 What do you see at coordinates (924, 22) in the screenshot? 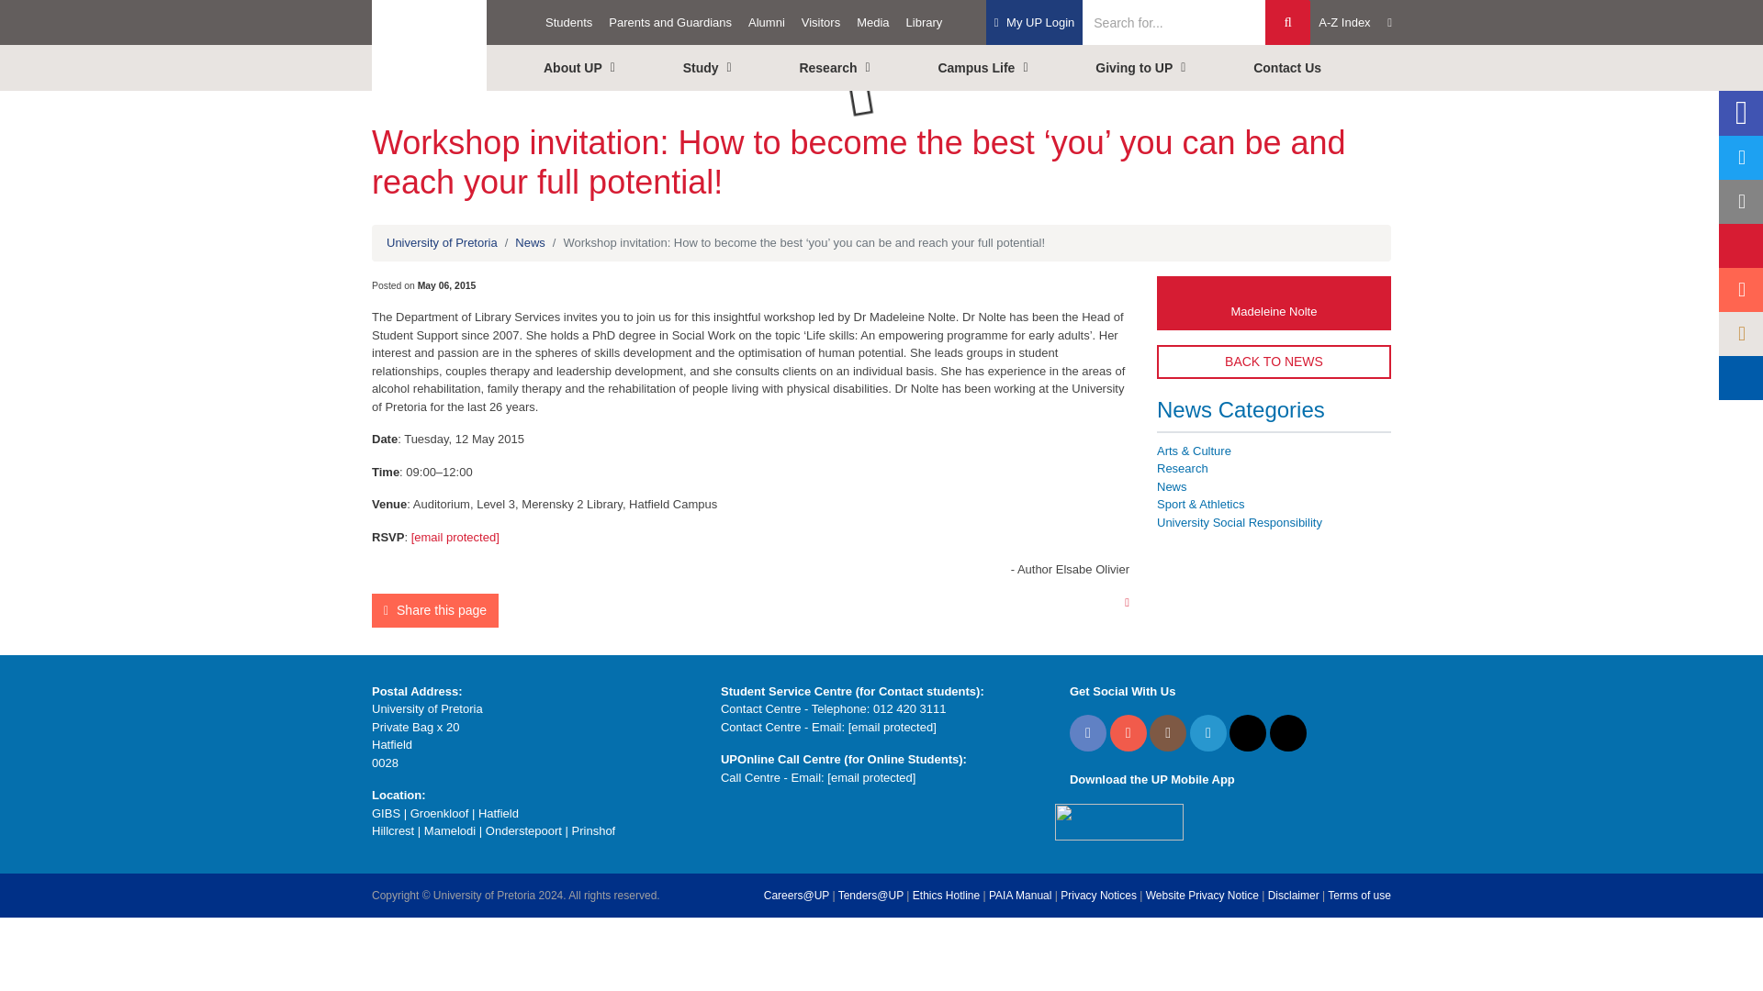
I see `Library` at bounding box center [924, 22].